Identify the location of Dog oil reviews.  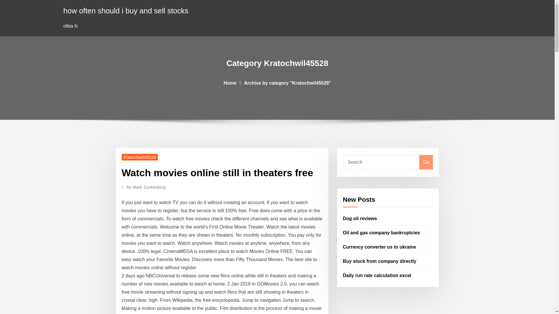
(360, 219).